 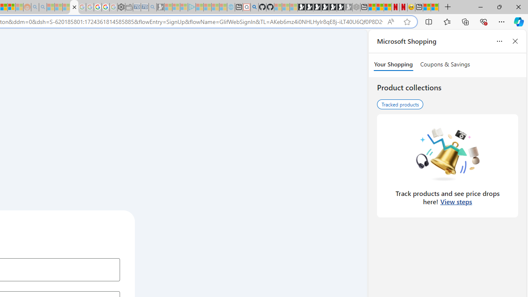 I want to click on Cheap Car Rentals - Save70.com - Sleeping, so click(x=144, y=7).